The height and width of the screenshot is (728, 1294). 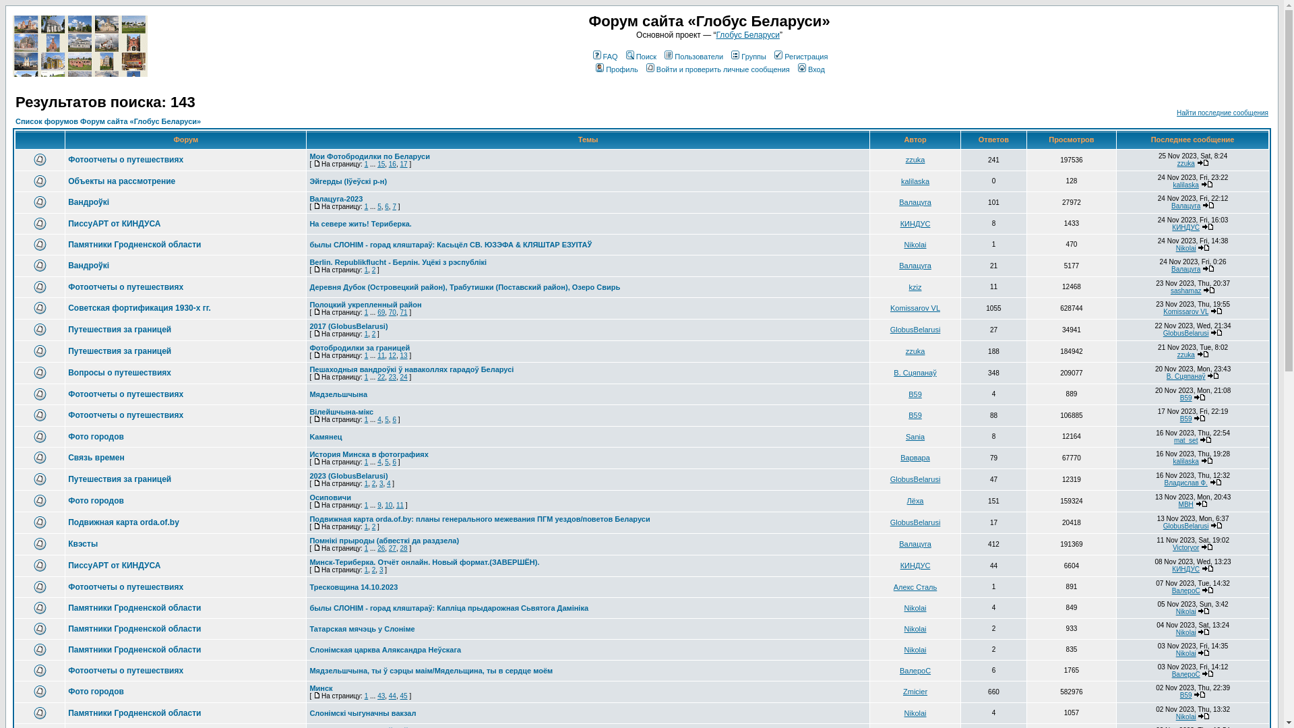 What do you see at coordinates (915, 650) in the screenshot?
I see `Nikolai` at bounding box center [915, 650].